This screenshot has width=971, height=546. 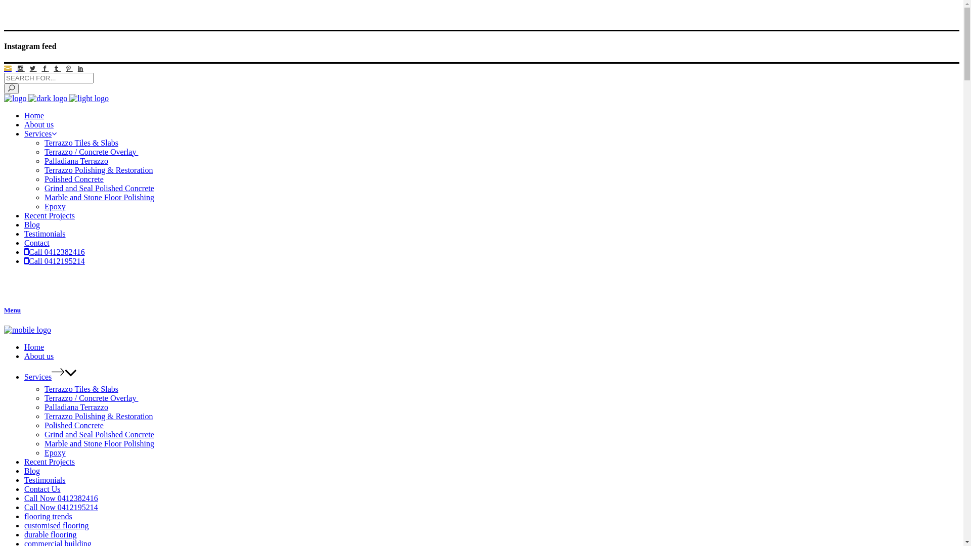 I want to click on Terrazzo / Concrete Overlay , so click(x=91, y=152).